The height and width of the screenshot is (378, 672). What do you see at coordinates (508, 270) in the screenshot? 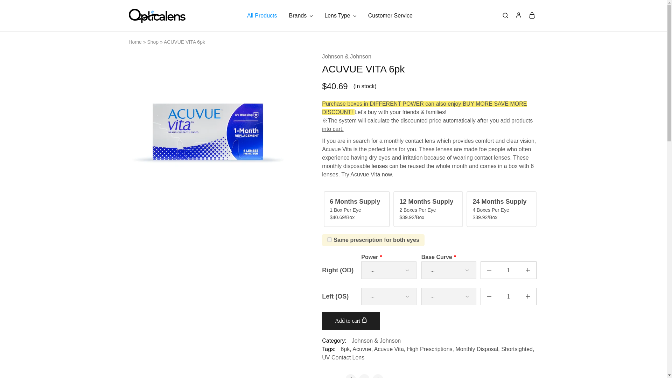
I see `Qty` at bounding box center [508, 270].